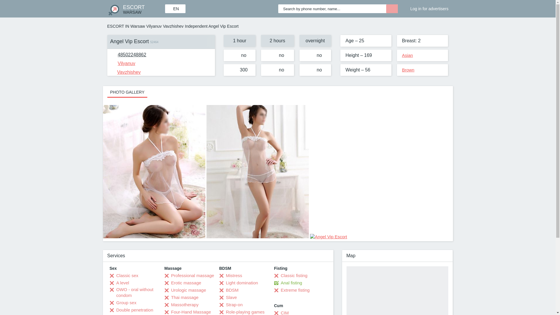 The height and width of the screenshot is (315, 560). I want to click on Vavzhishev, so click(136, 9).